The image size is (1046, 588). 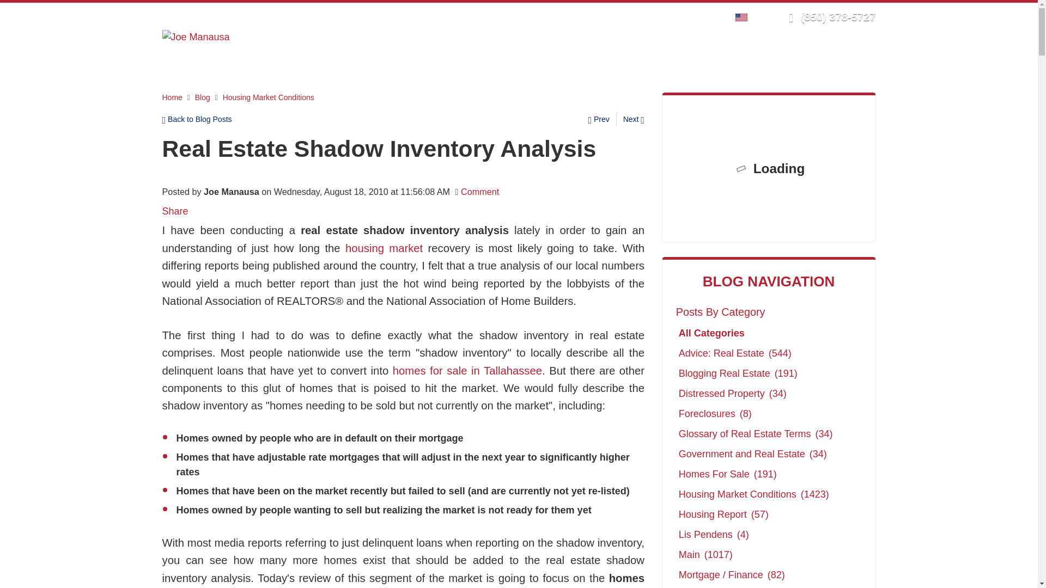 What do you see at coordinates (196, 36) in the screenshot?
I see `Home Page` at bounding box center [196, 36].